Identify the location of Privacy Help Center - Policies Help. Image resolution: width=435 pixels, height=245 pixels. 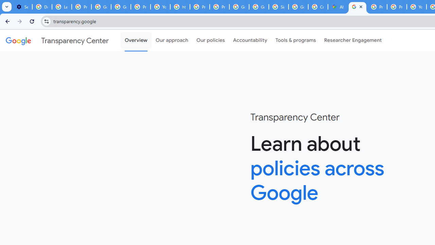
(377, 7).